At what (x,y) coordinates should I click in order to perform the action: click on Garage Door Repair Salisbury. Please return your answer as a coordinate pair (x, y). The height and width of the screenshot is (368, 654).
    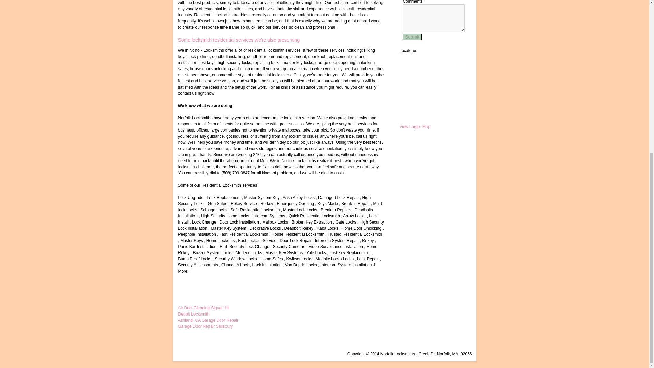
    Looking at the image, I should click on (205, 326).